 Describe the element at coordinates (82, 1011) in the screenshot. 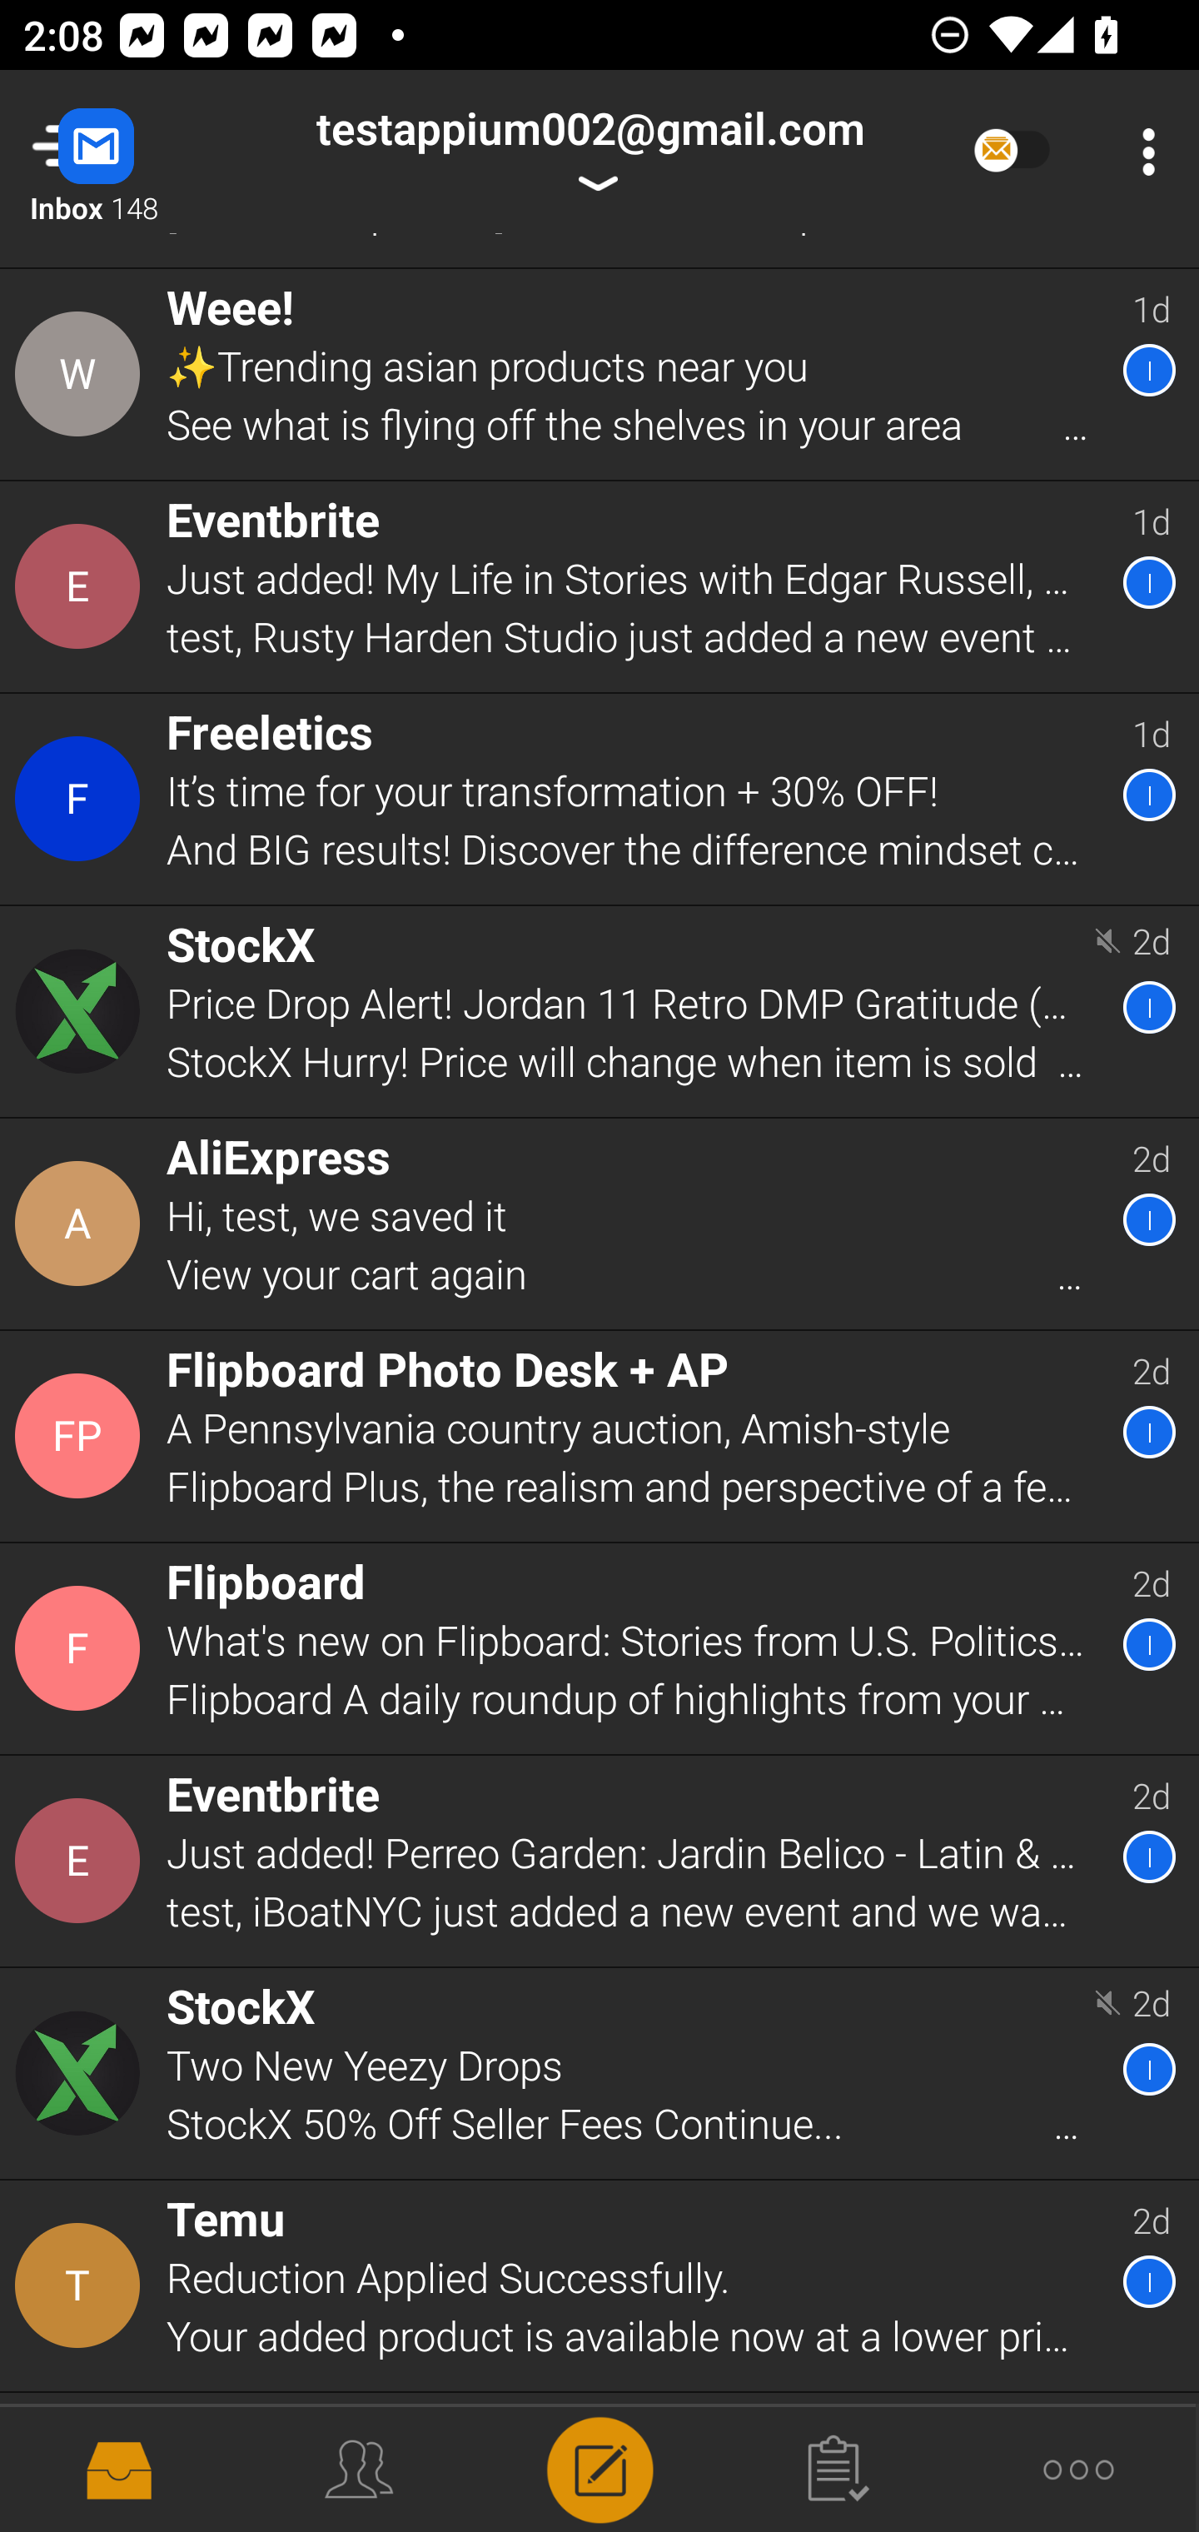

I see `Contact Details` at that location.